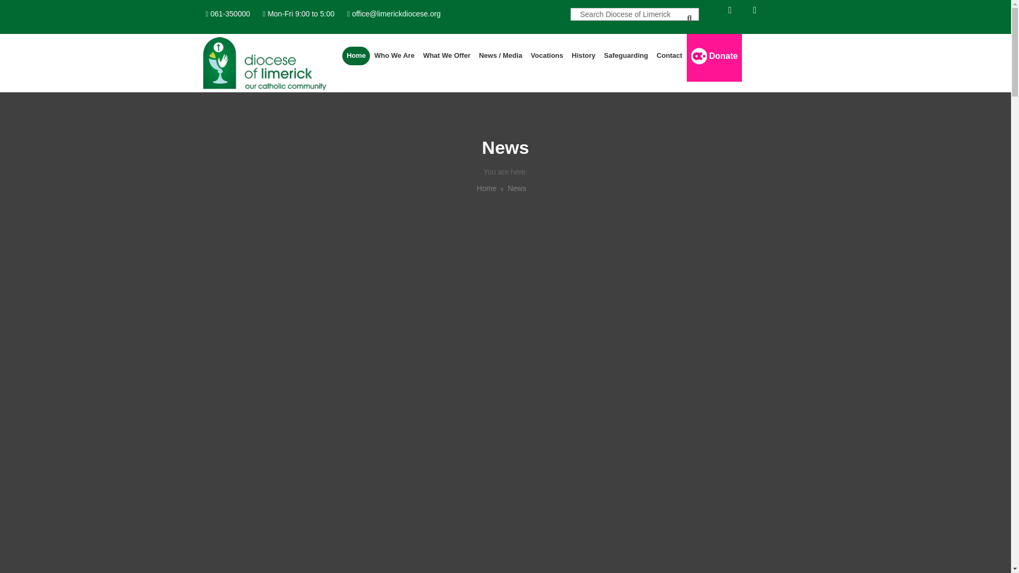 Image resolution: width=1019 pixels, height=573 pixels. What do you see at coordinates (635, 14) in the screenshot?
I see `Search Diocese of Limerick` at bounding box center [635, 14].